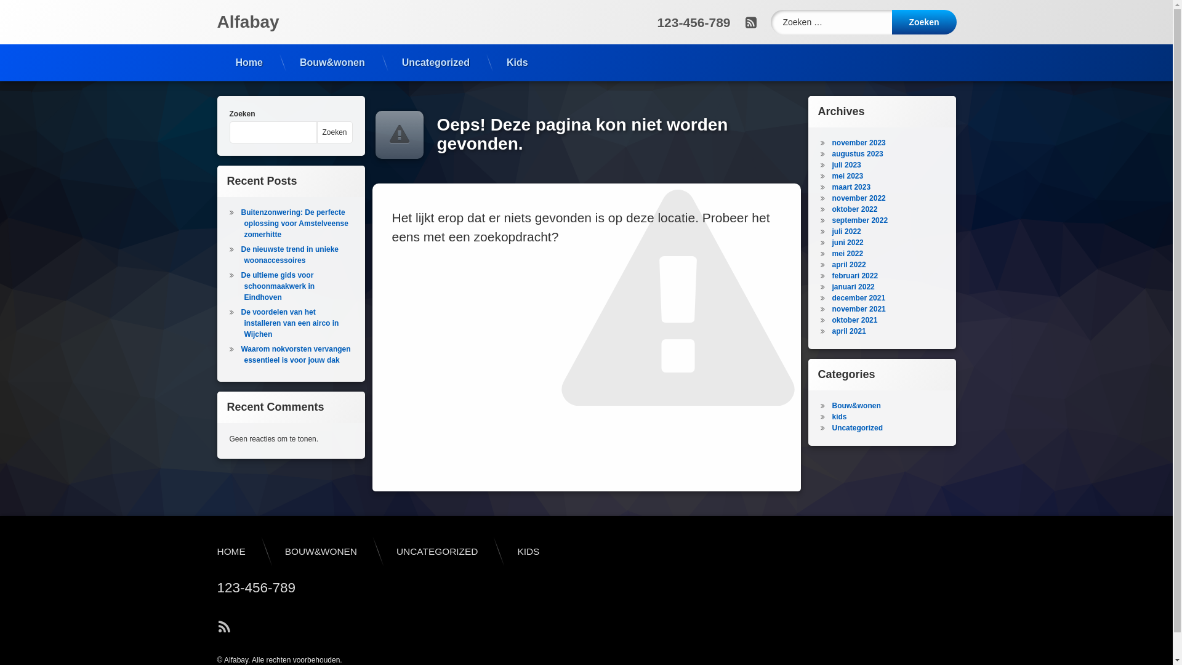 Image resolution: width=1182 pixels, height=665 pixels. Describe the element at coordinates (436, 63) in the screenshot. I see `Uncategorized` at that location.